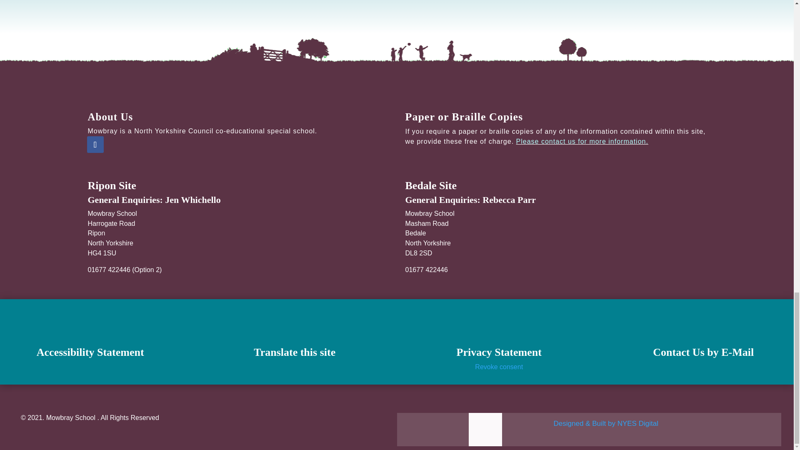 The width and height of the screenshot is (800, 450). Describe the element at coordinates (499, 367) in the screenshot. I see `Revoke consent` at that location.